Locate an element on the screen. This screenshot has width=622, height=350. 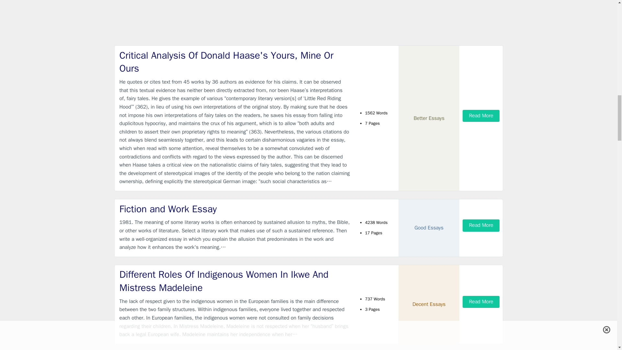
Fiction and Work Essay is located at coordinates (235, 209).